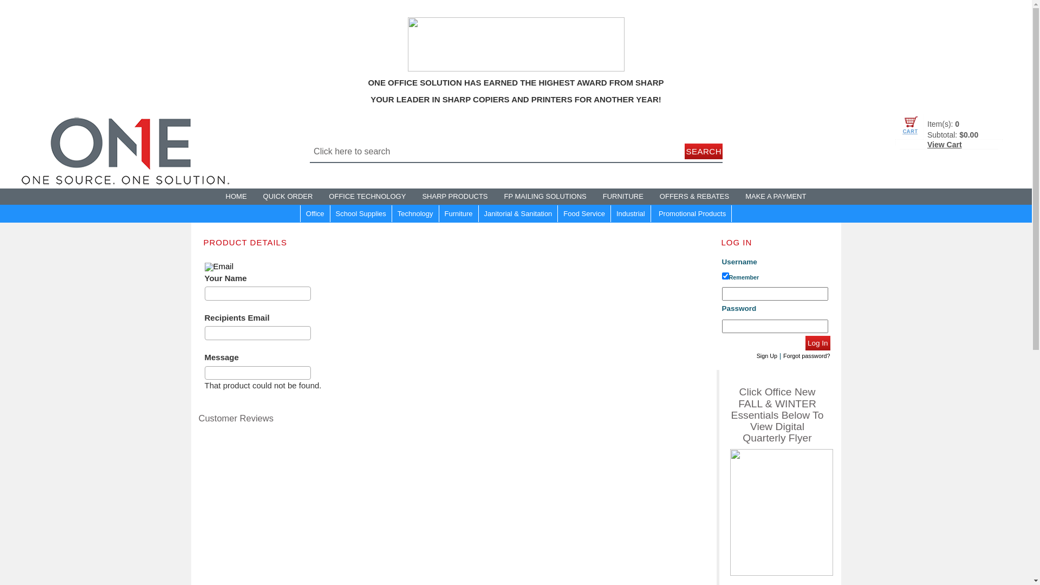 The width and height of the screenshot is (1040, 585). Describe the element at coordinates (416, 213) in the screenshot. I see `Technology` at that location.